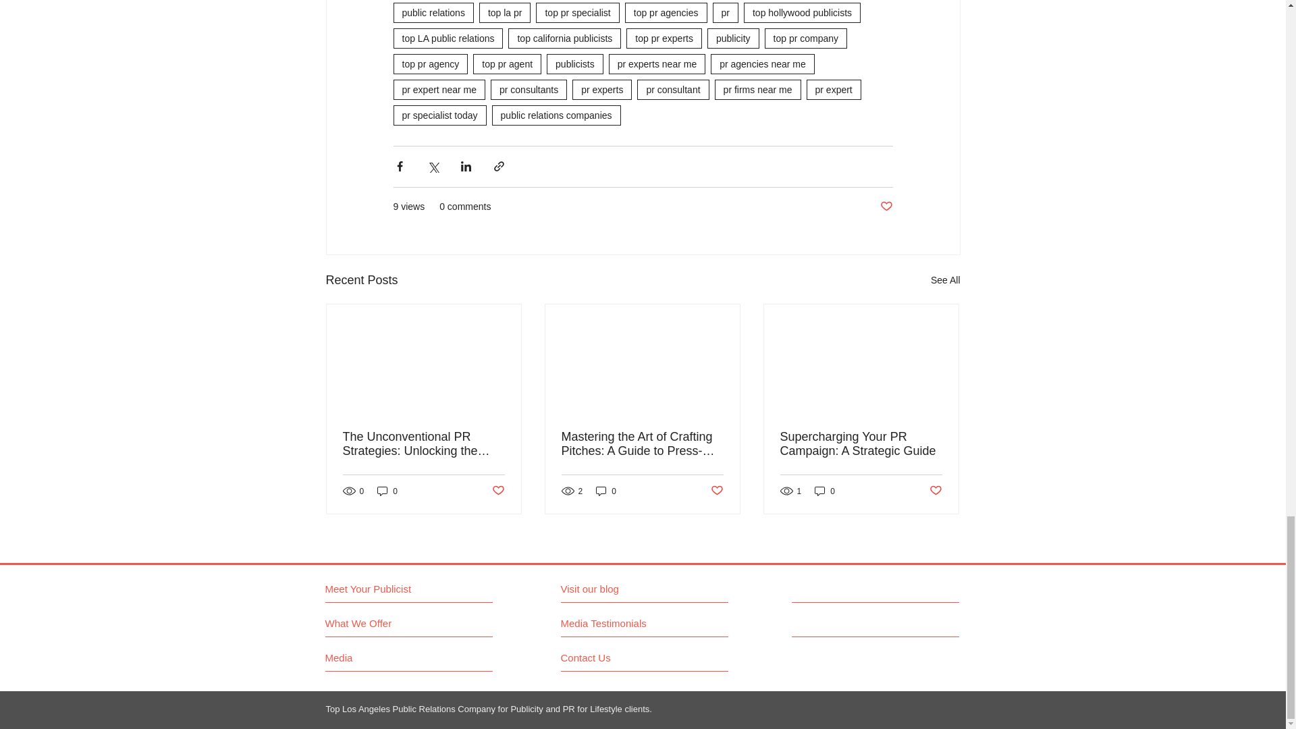 The height and width of the screenshot is (729, 1296). What do you see at coordinates (806, 38) in the screenshot?
I see `top pr company` at bounding box center [806, 38].